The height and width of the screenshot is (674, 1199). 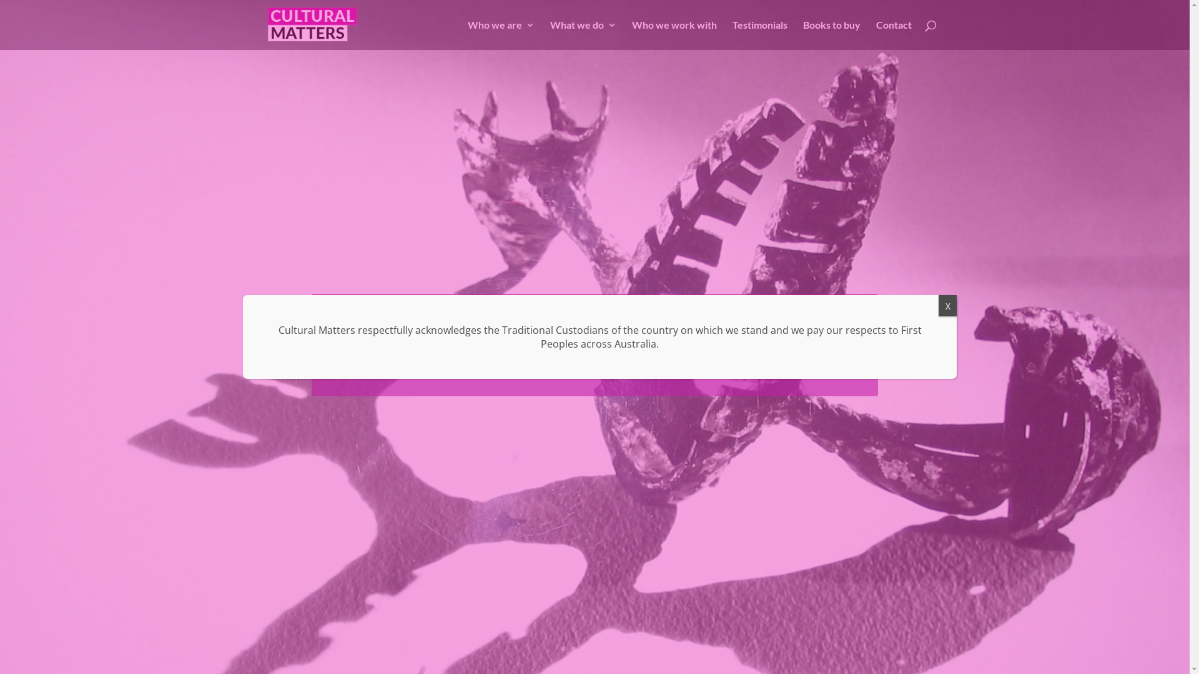 What do you see at coordinates (674, 35) in the screenshot?
I see `Who we work with` at bounding box center [674, 35].